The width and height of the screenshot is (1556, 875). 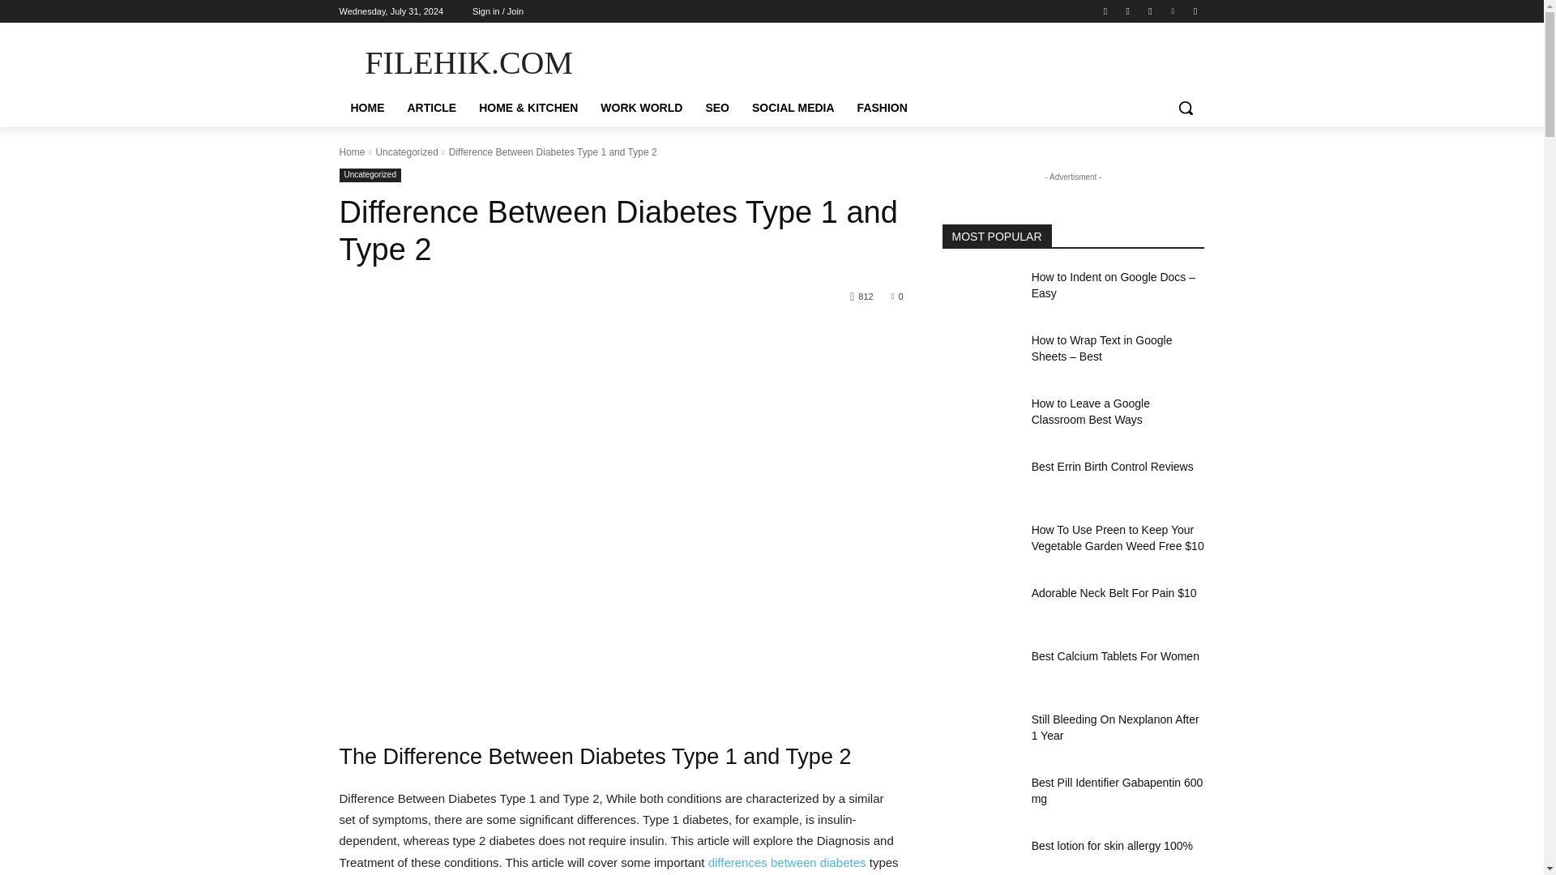 I want to click on SEO, so click(x=716, y=107).